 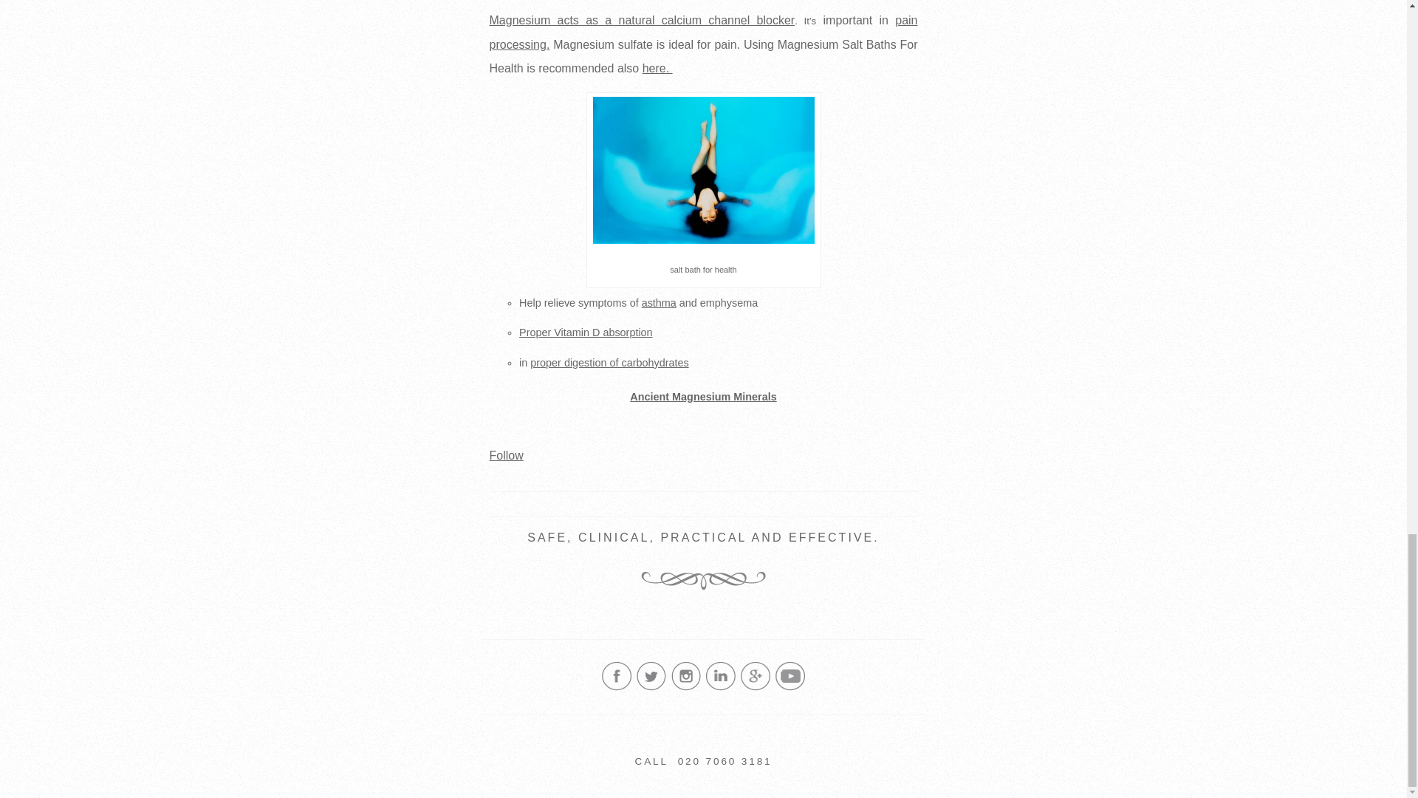 I want to click on Proper Vitamin D absorption, so click(x=585, y=332).